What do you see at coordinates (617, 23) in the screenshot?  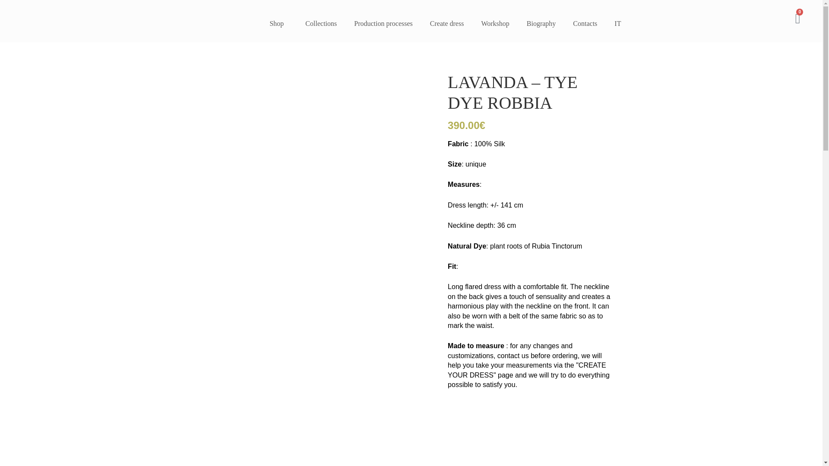 I see `IT` at bounding box center [617, 23].